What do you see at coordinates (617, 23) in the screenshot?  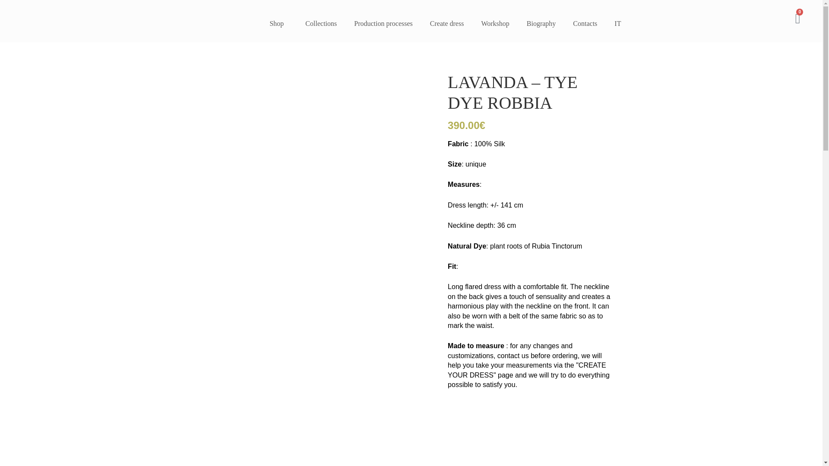 I see `IT` at bounding box center [617, 23].